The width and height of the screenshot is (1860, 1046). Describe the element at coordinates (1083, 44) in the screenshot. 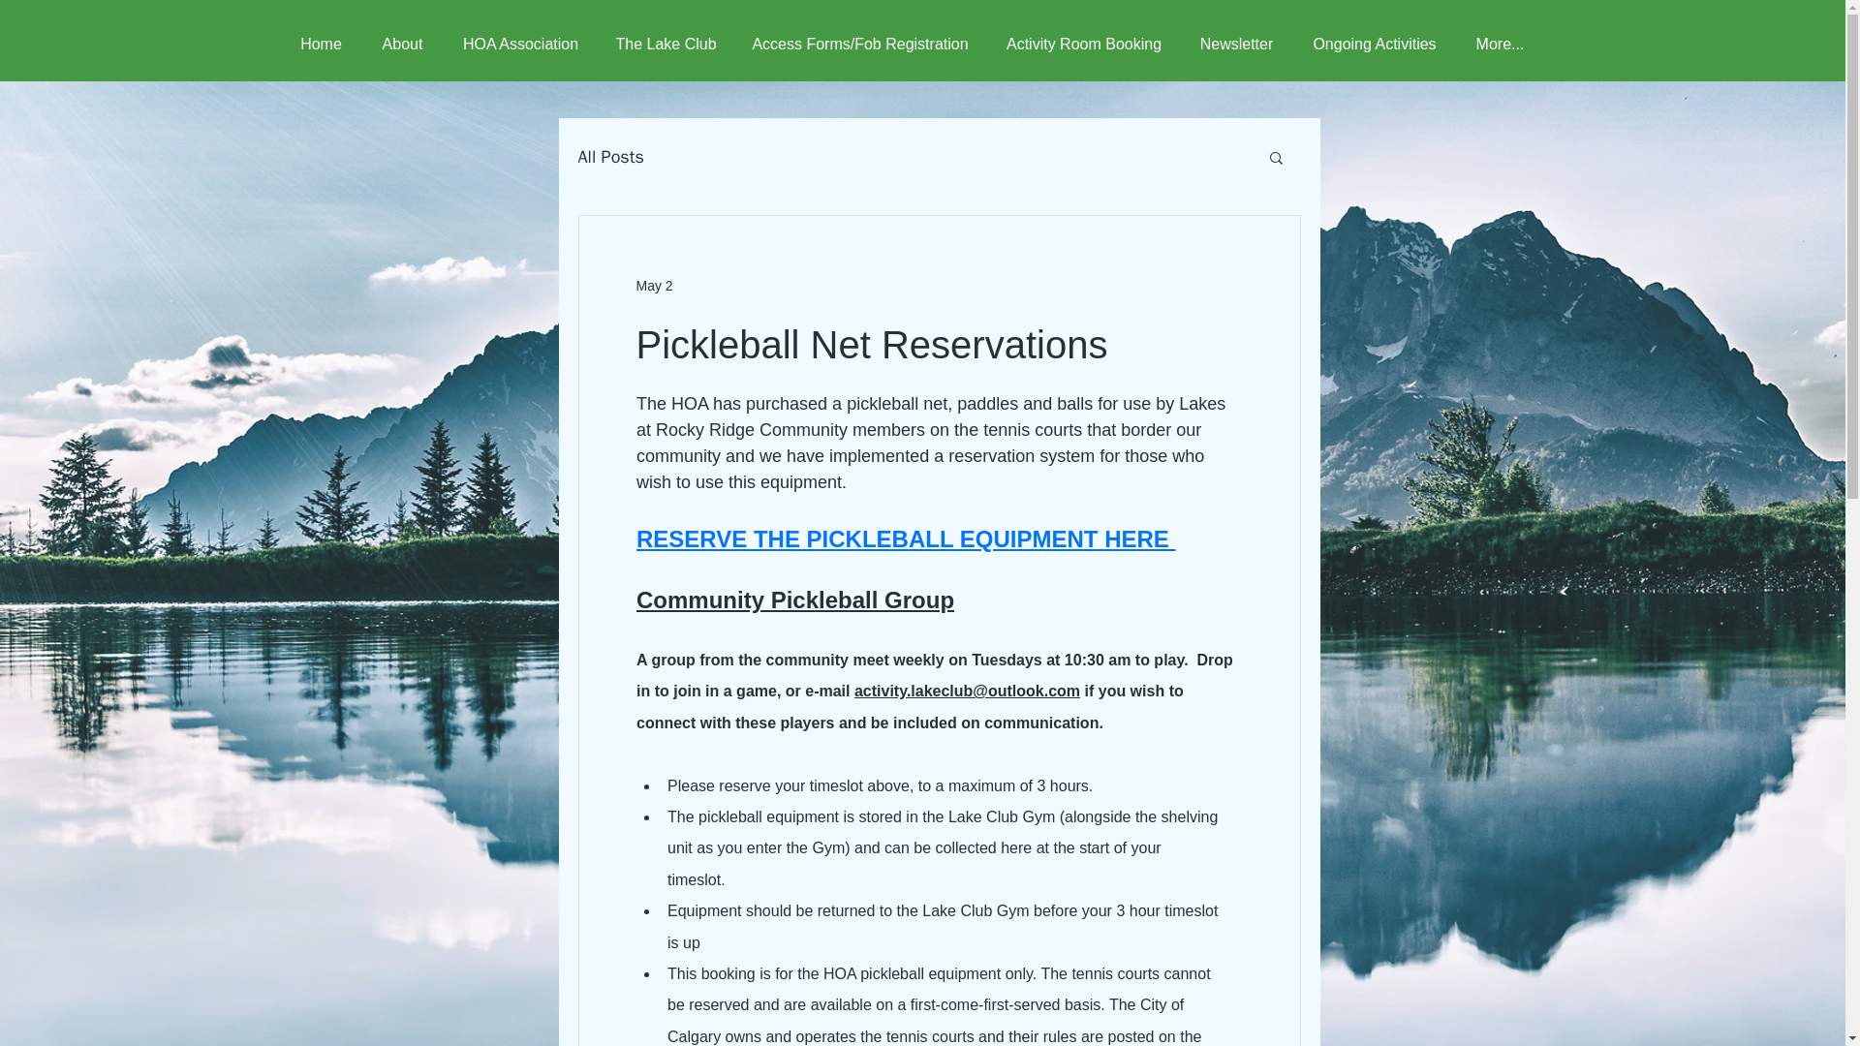

I see `Activity Room Booking` at that location.